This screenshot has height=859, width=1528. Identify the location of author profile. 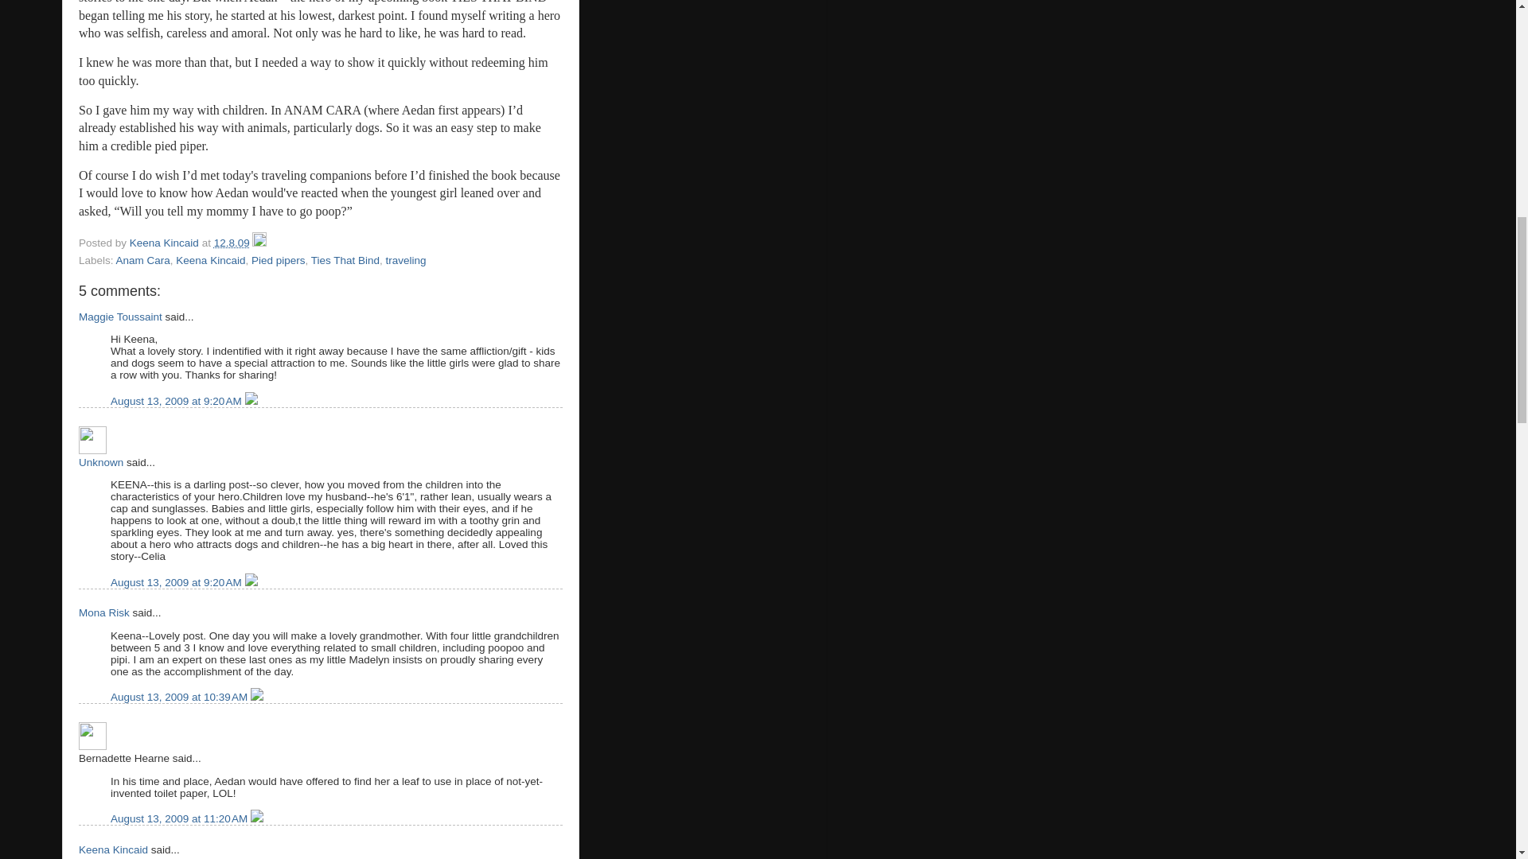
(166, 243).